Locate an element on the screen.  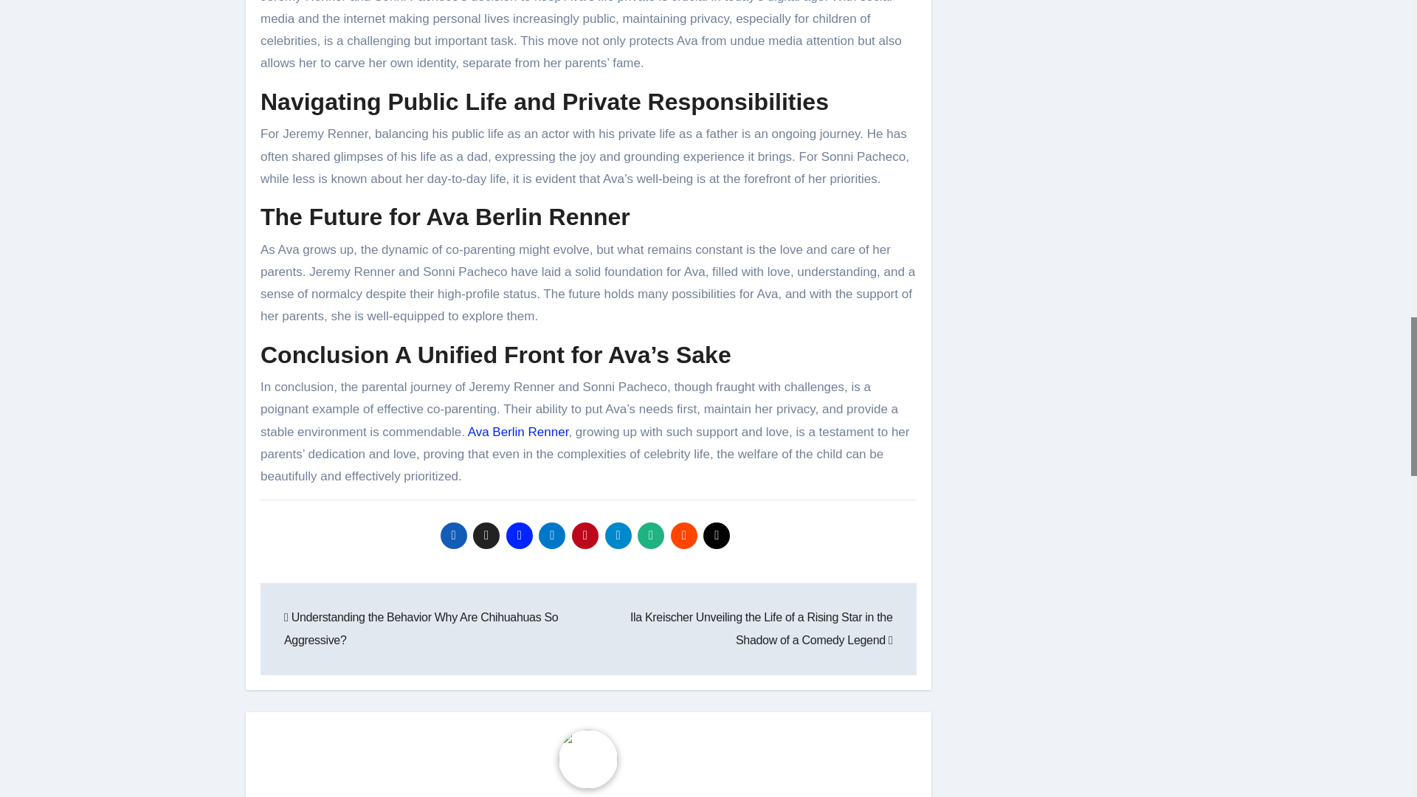
Understanding the Behavior Why Are Chihuahuas So Aggressive? is located at coordinates (421, 628).